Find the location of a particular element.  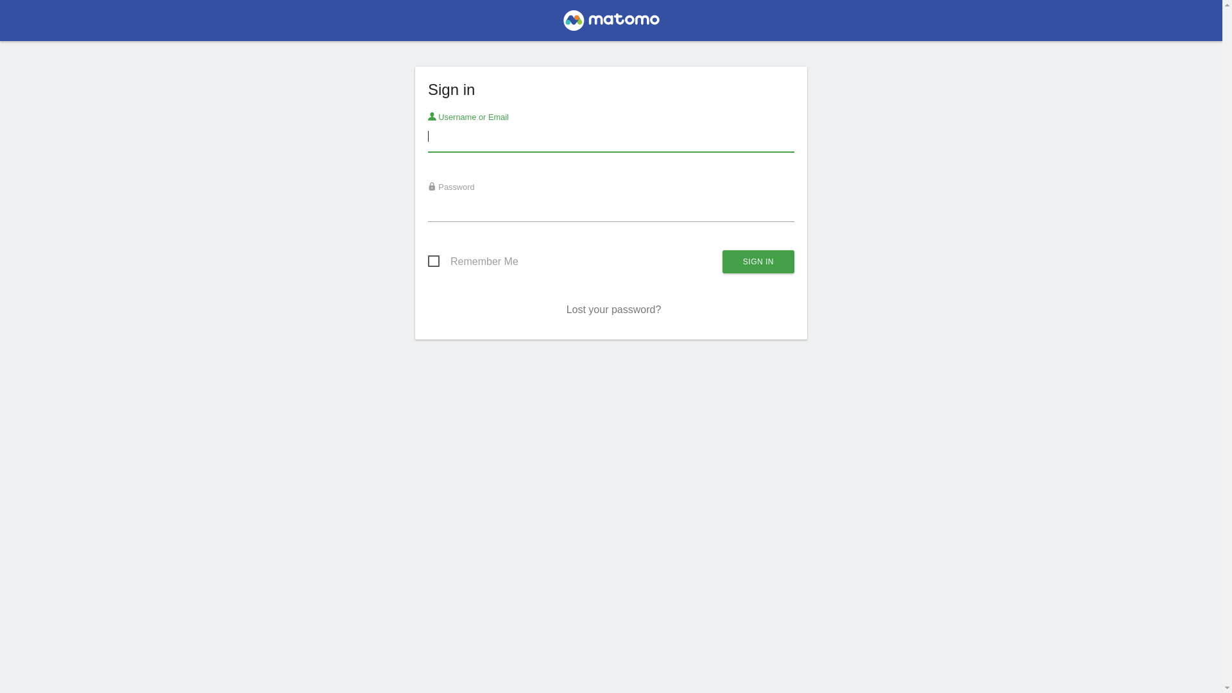

Matomo # free/libre analytics platform is located at coordinates (611, 24).